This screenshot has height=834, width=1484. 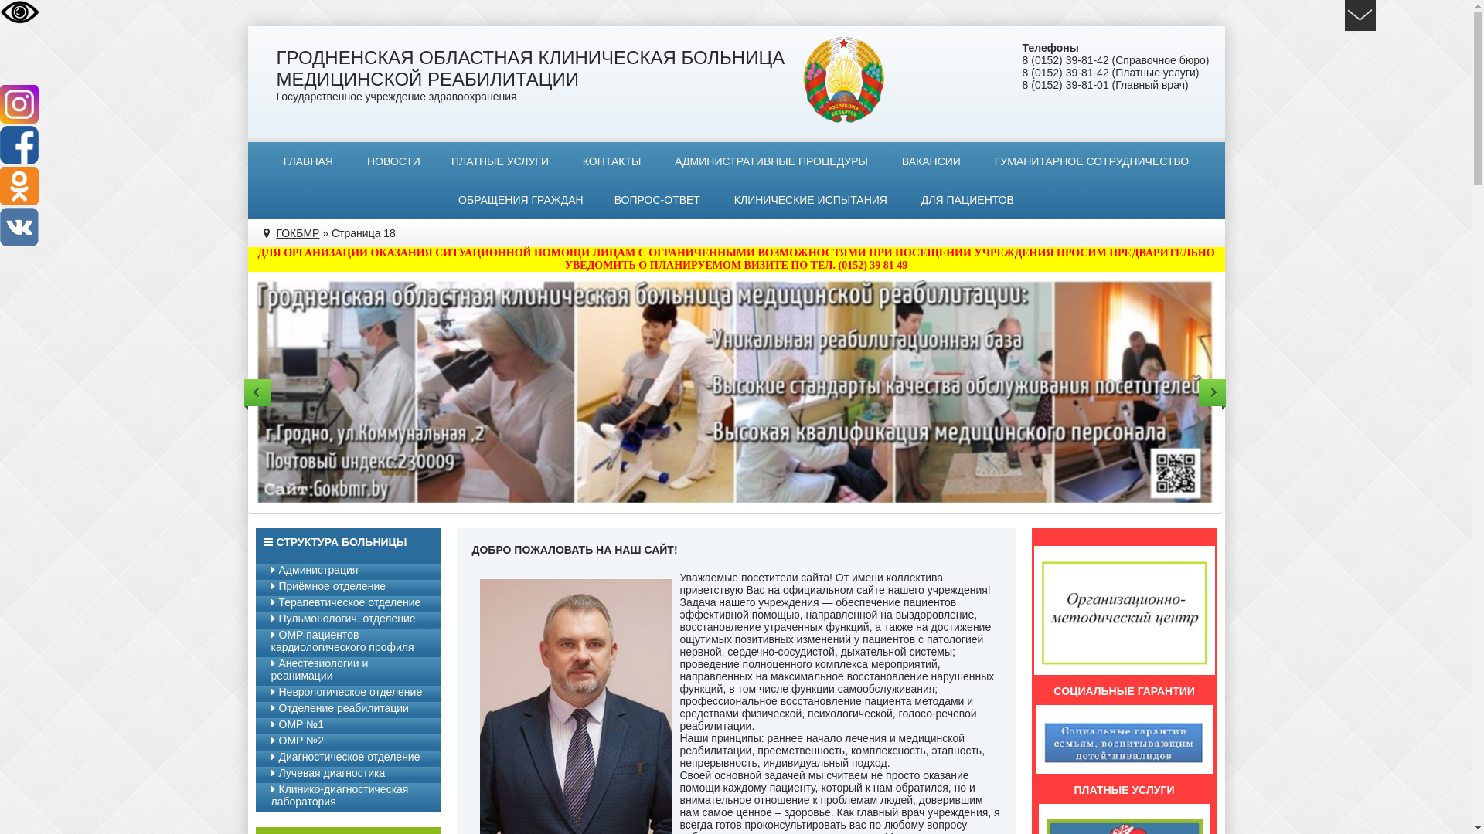 I want to click on 1, so click(x=728, y=535).